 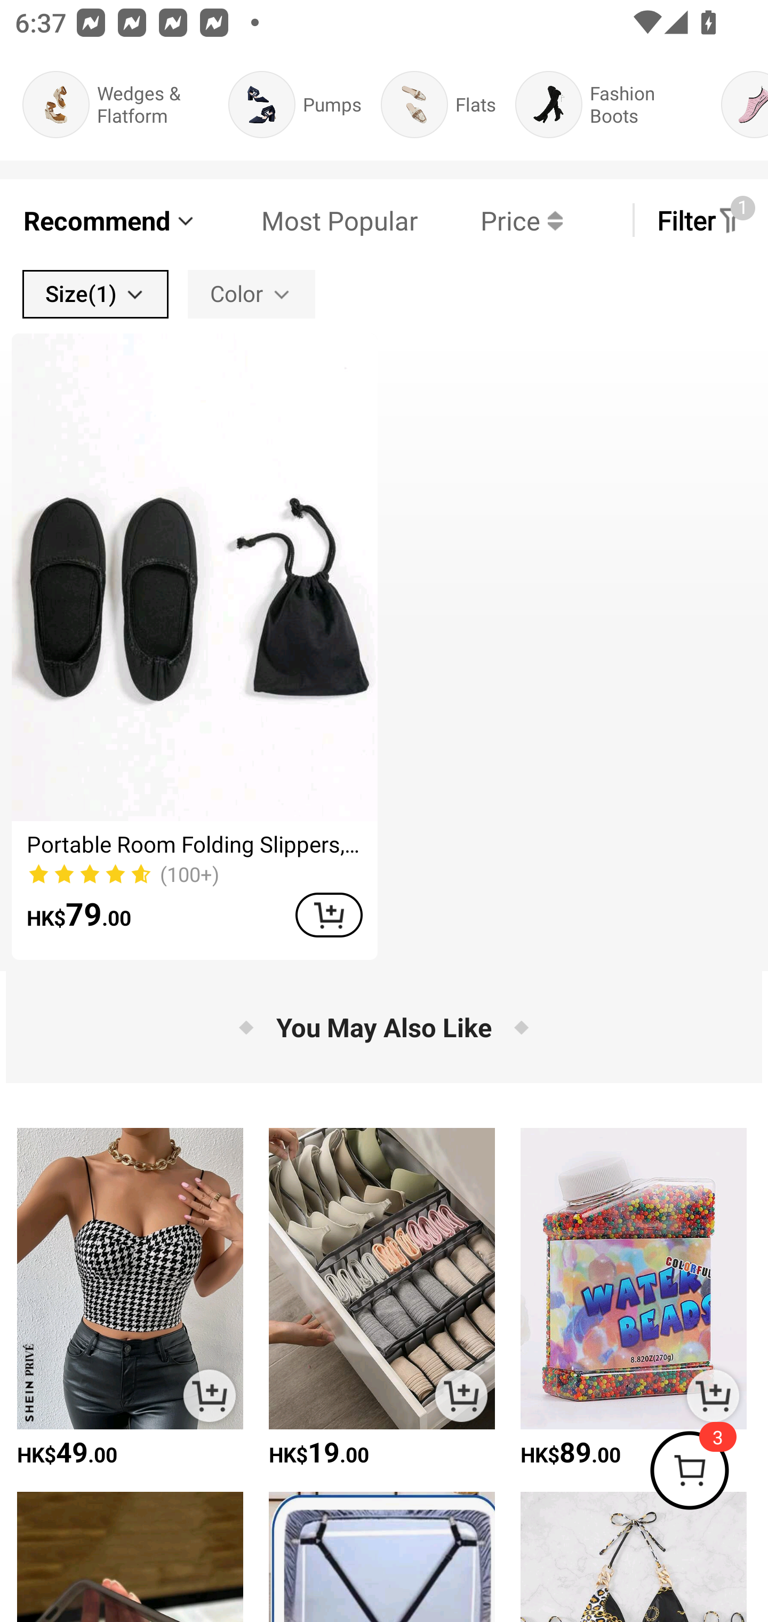 I want to click on Filter 1, so click(x=700, y=220).